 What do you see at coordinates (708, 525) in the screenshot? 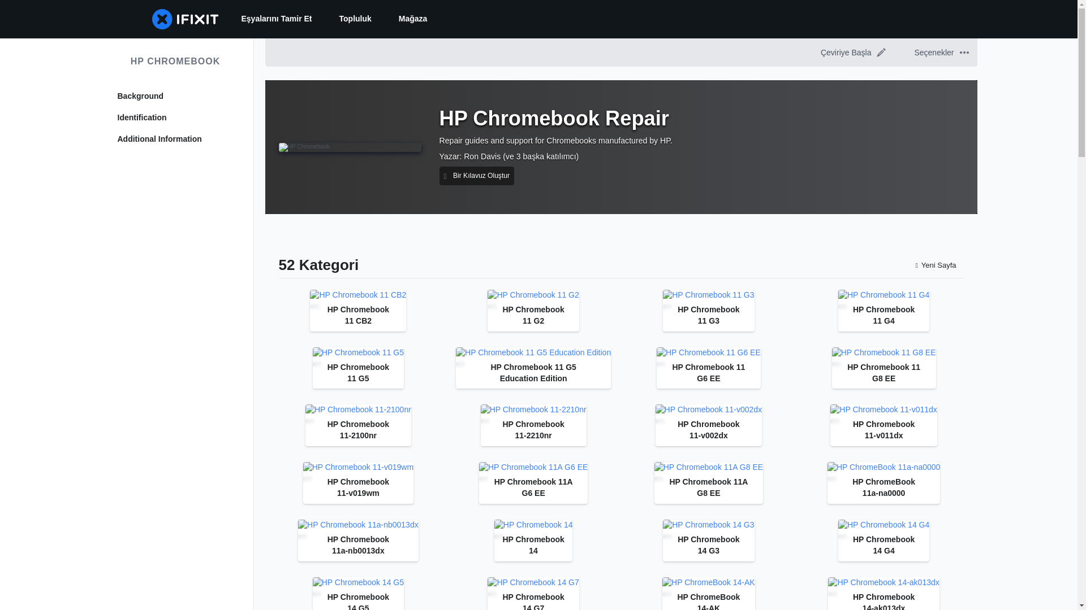
I see `HP Chromebook 14 G3` at bounding box center [708, 525].